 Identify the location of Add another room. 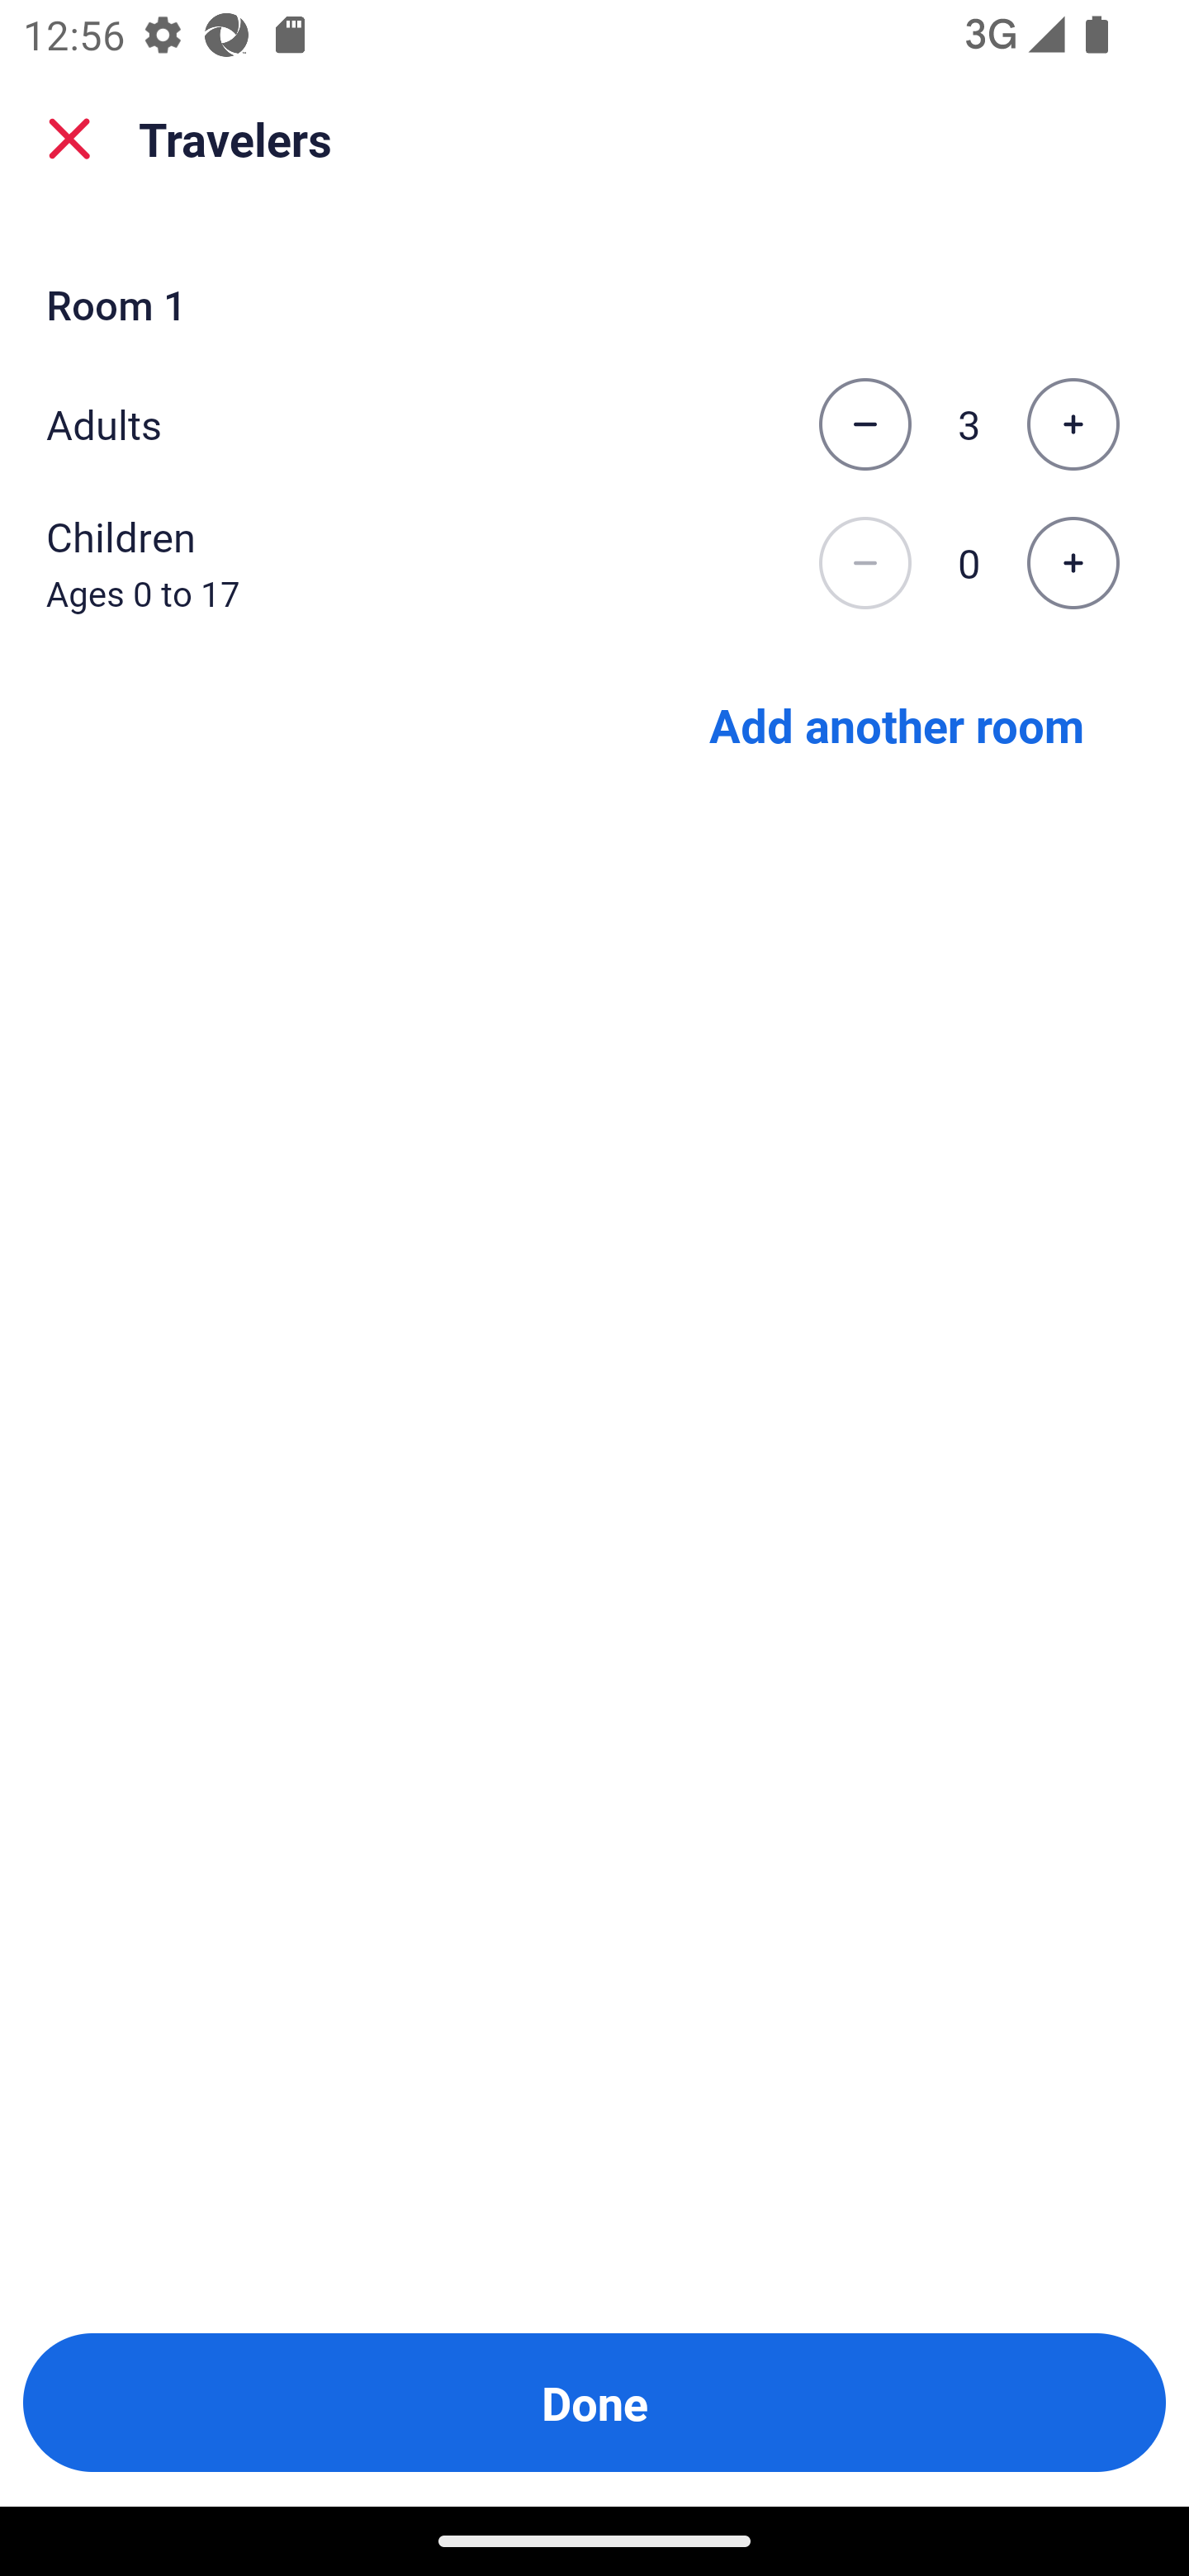
(897, 723).